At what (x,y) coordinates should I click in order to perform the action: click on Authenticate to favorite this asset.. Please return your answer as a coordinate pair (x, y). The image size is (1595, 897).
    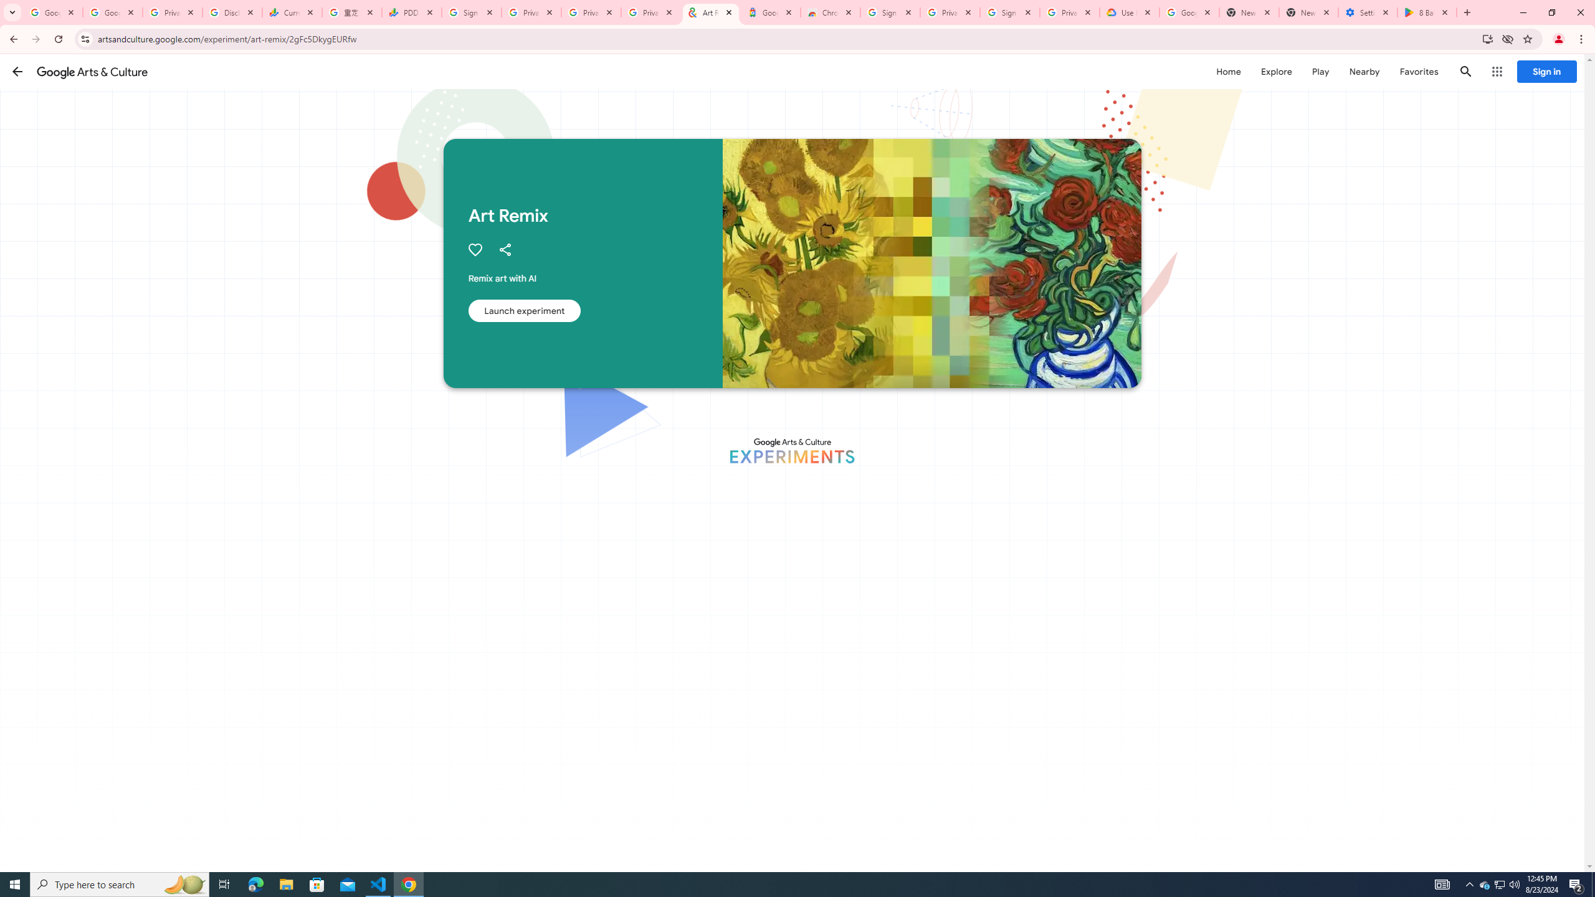
    Looking at the image, I should click on (474, 249).